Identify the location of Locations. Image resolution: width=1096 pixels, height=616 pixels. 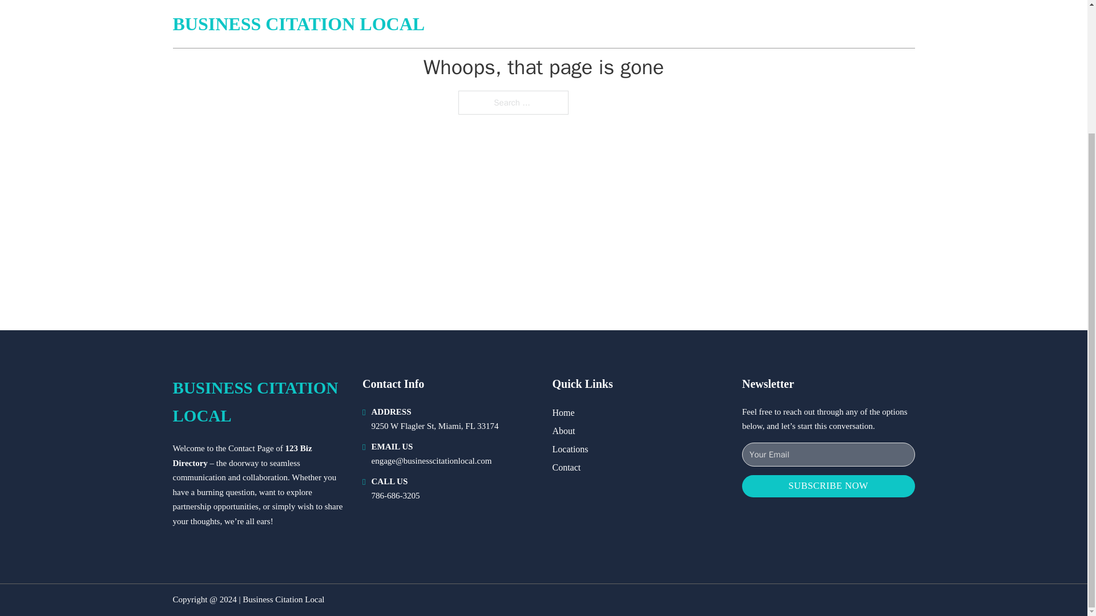
(570, 449).